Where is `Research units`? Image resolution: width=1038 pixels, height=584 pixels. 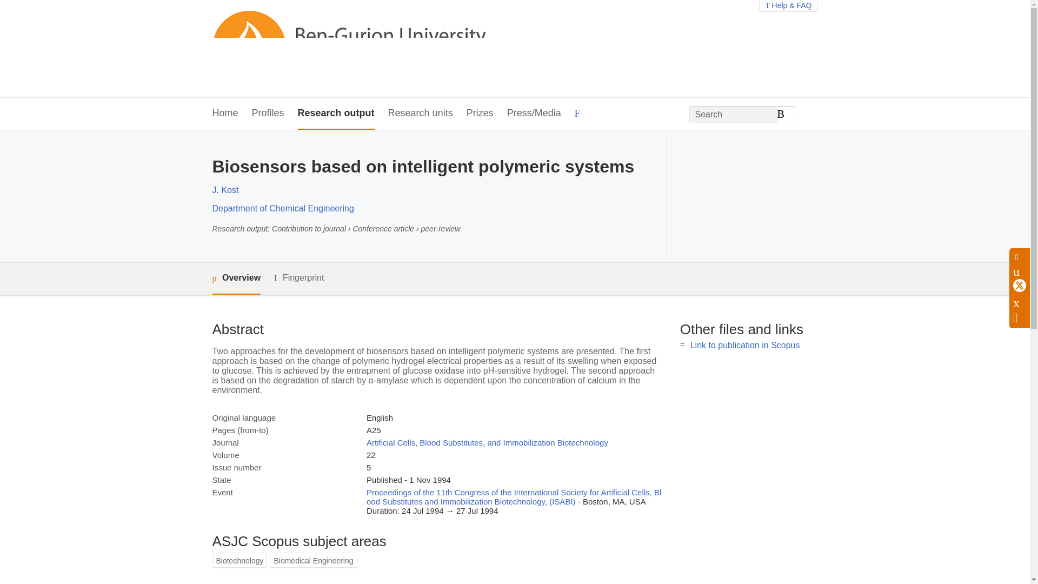
Research units is located at coordinates (421, 114).